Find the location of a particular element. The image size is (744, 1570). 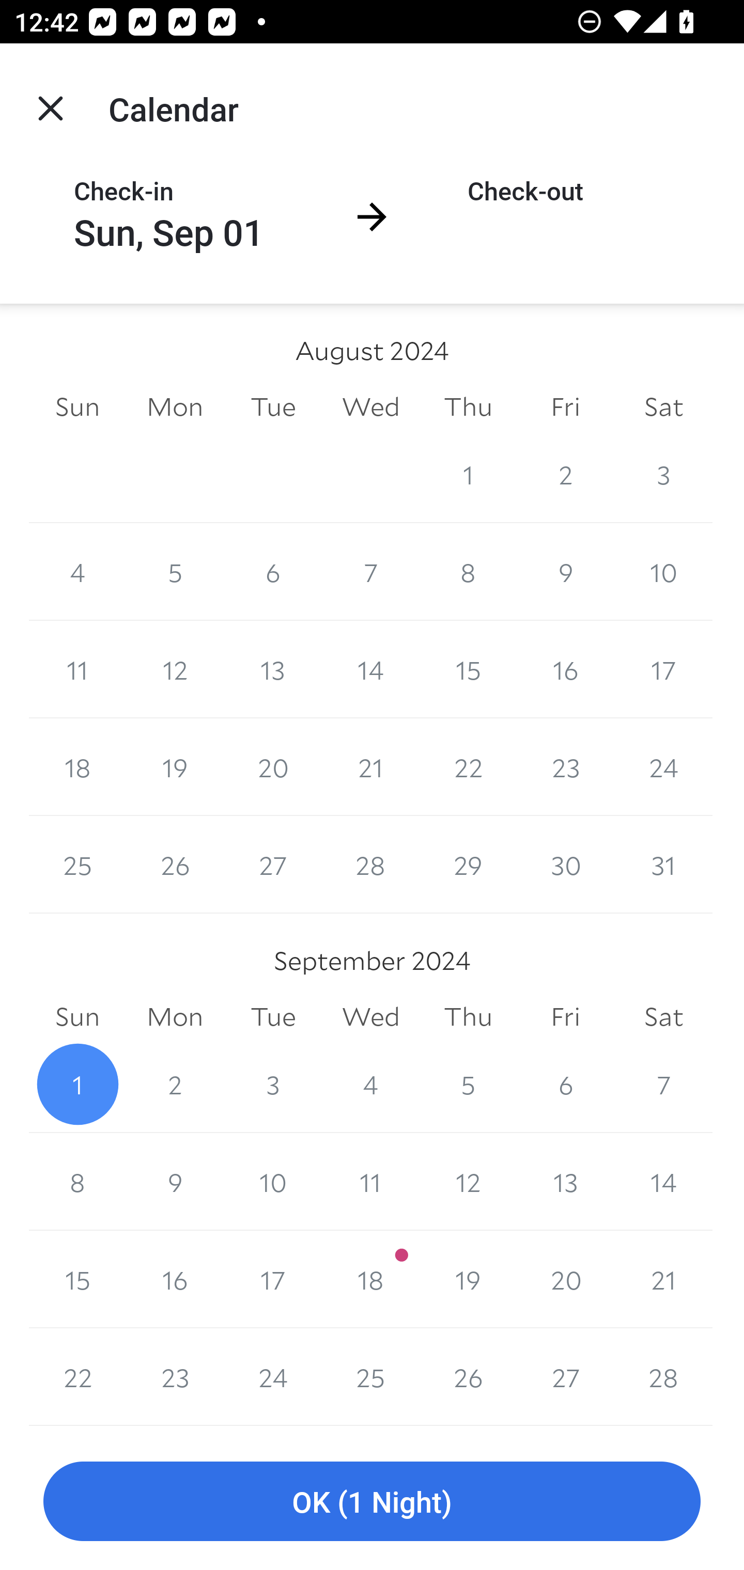

23 23 September 2024 is located at coordinates (175, 1377).